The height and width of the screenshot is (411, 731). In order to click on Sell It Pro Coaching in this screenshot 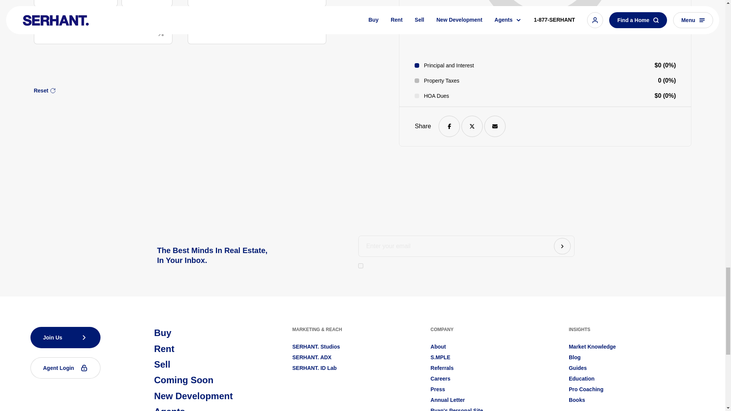, I will do `click(586, 389)`.